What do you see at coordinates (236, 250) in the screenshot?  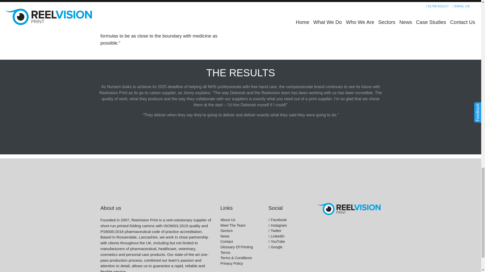 I see `Glossary Of Printing Terms` at bounding box center [236, 250].